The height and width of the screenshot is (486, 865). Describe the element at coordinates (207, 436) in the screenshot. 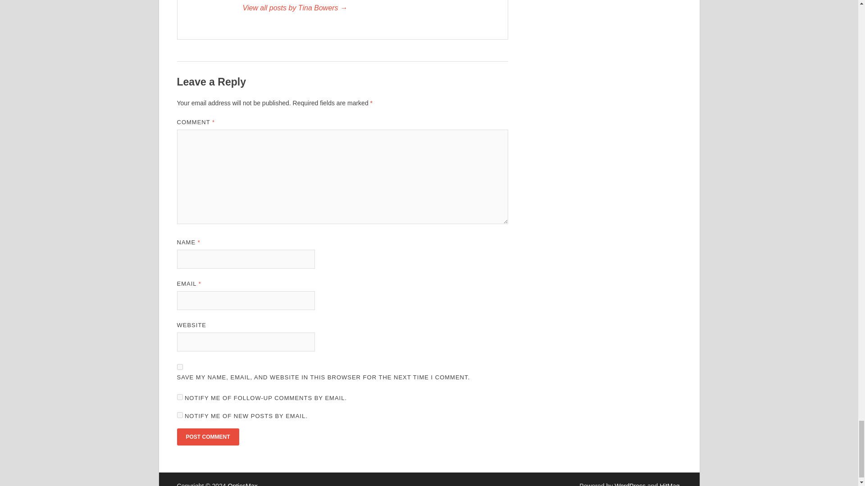

I see `Post Comment` at that location.